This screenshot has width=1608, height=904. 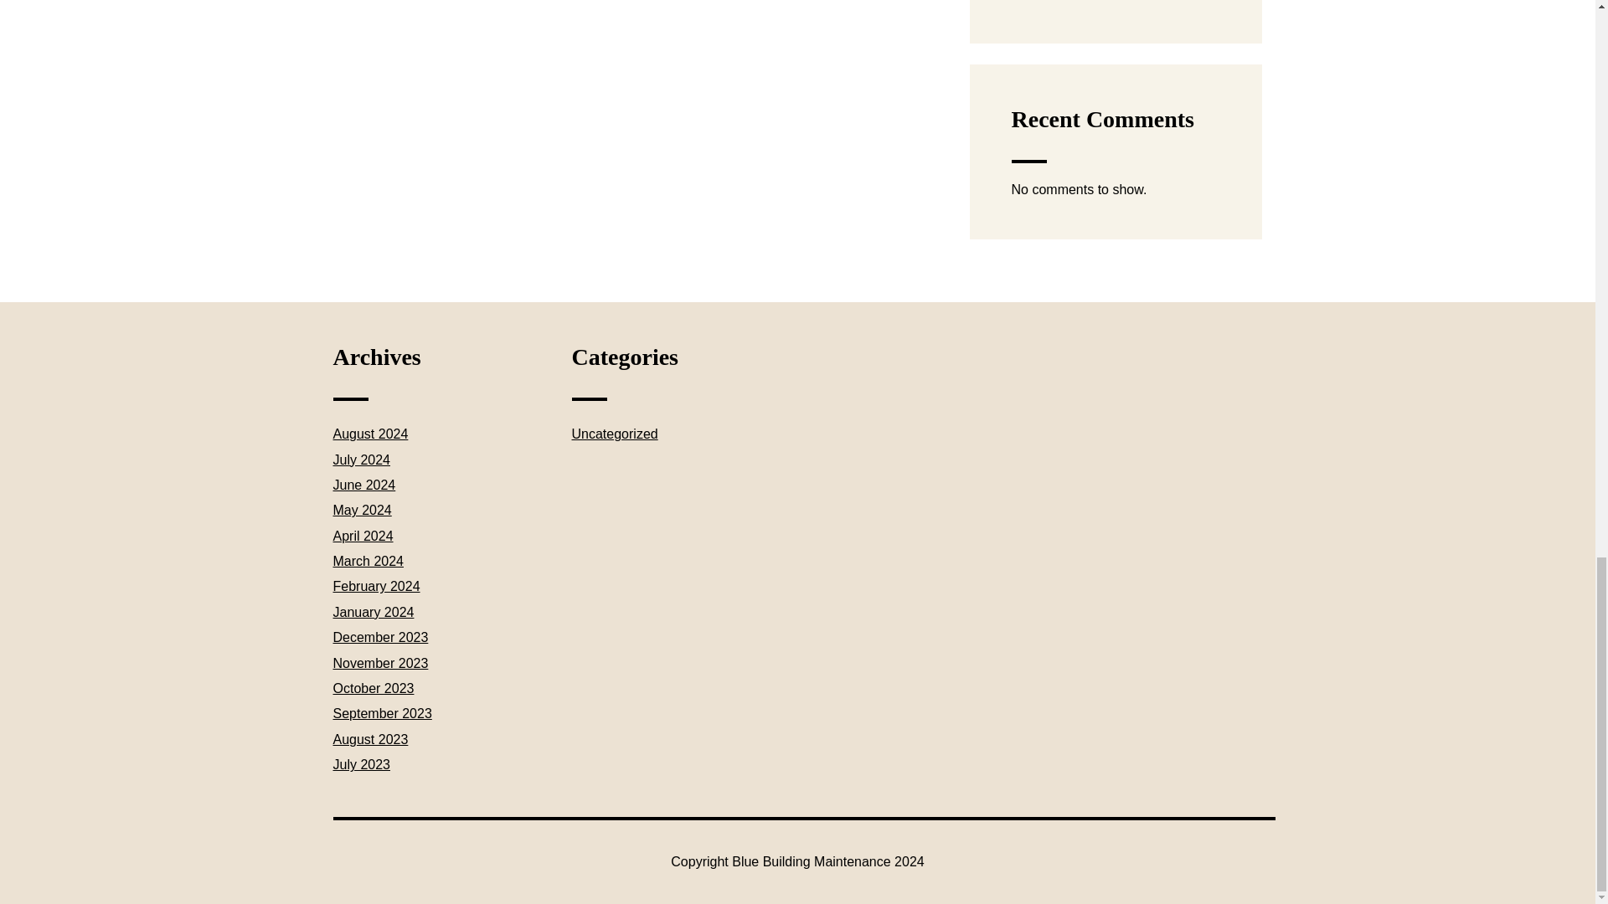 What do you see at coordinates (362, 509) in the screenshot?
I see `May 2024` at bounding box center [362, 509].